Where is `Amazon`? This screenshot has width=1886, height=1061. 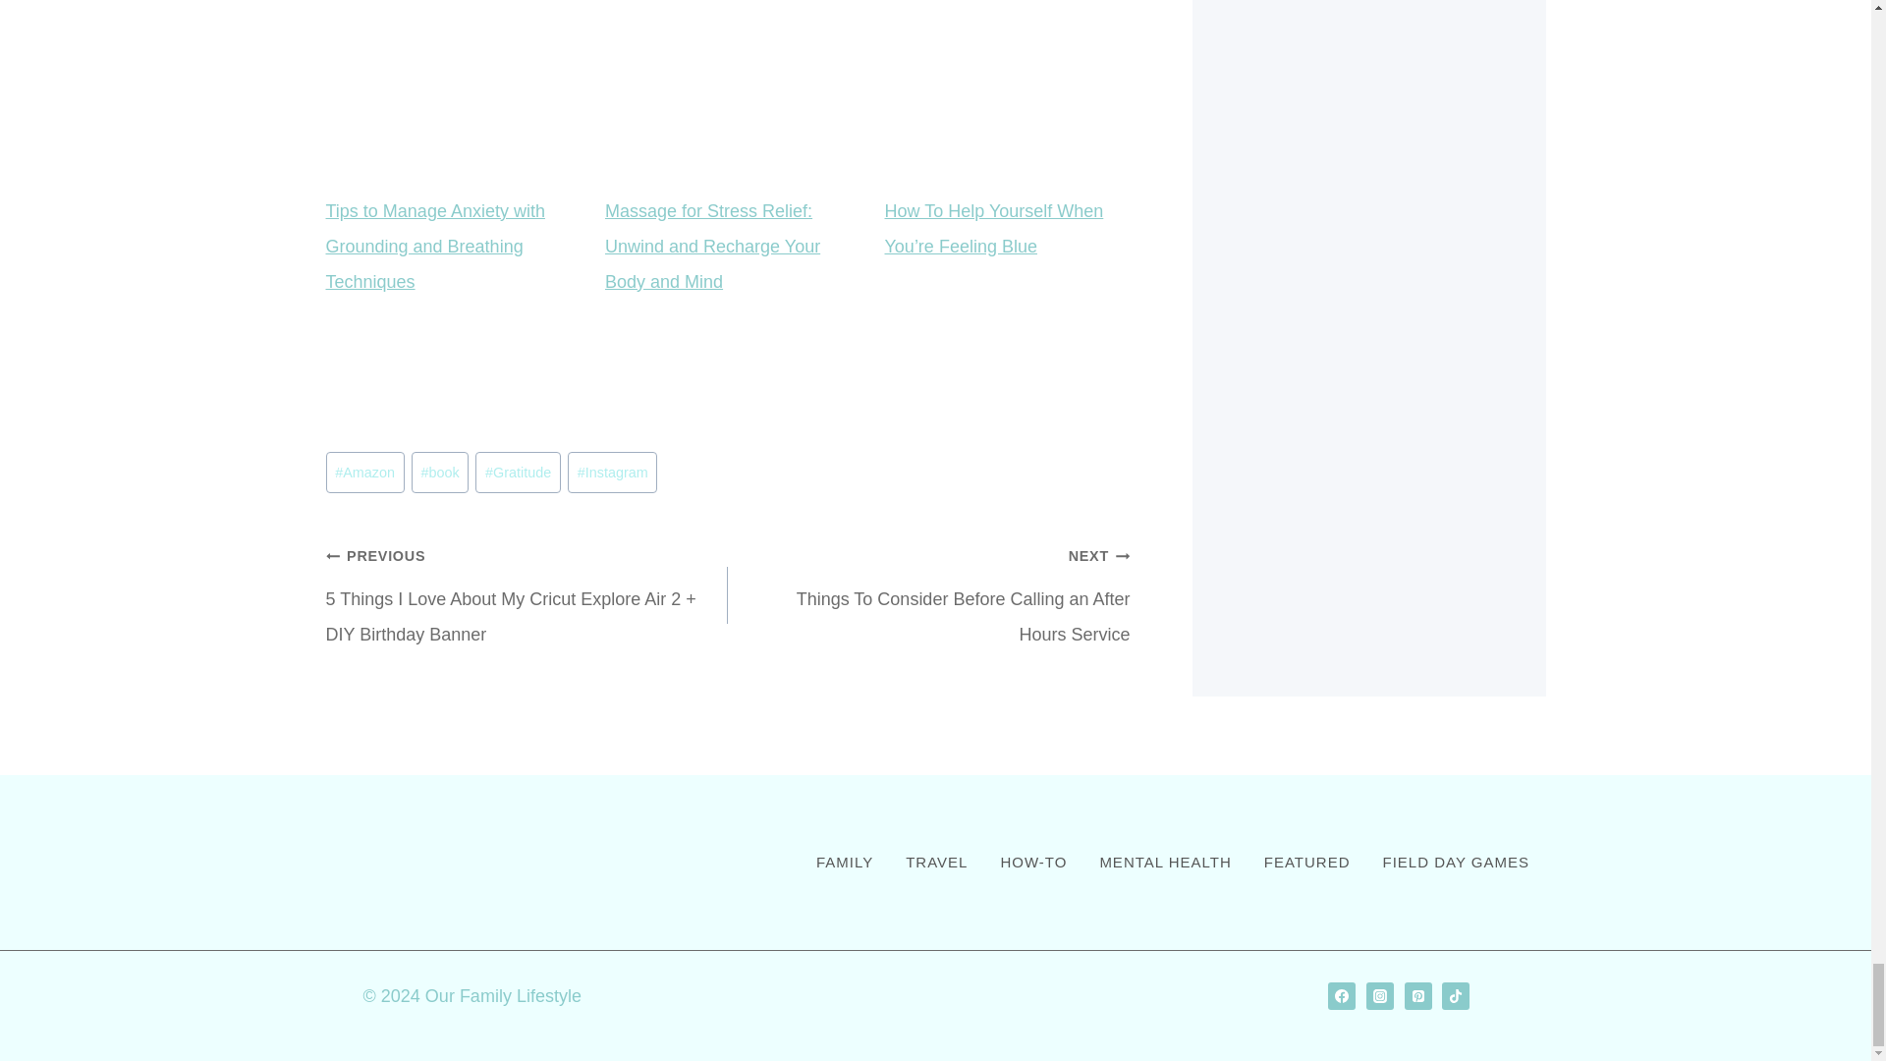 Amazon is located at coordinates (365, 473).